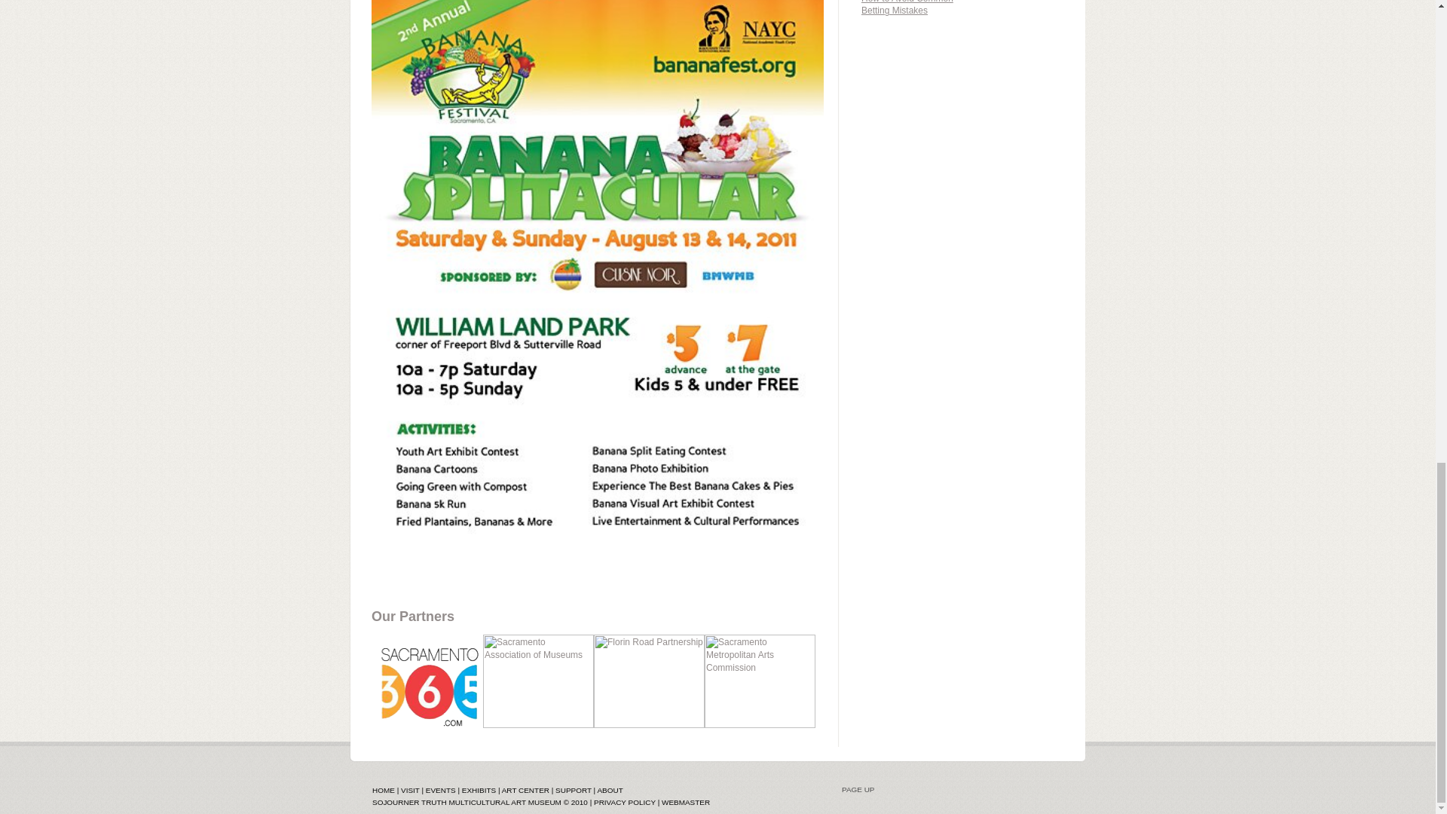 The width and height of the screenshot is (1447, 814). I want to click on ABOUT, so click(609, 790).